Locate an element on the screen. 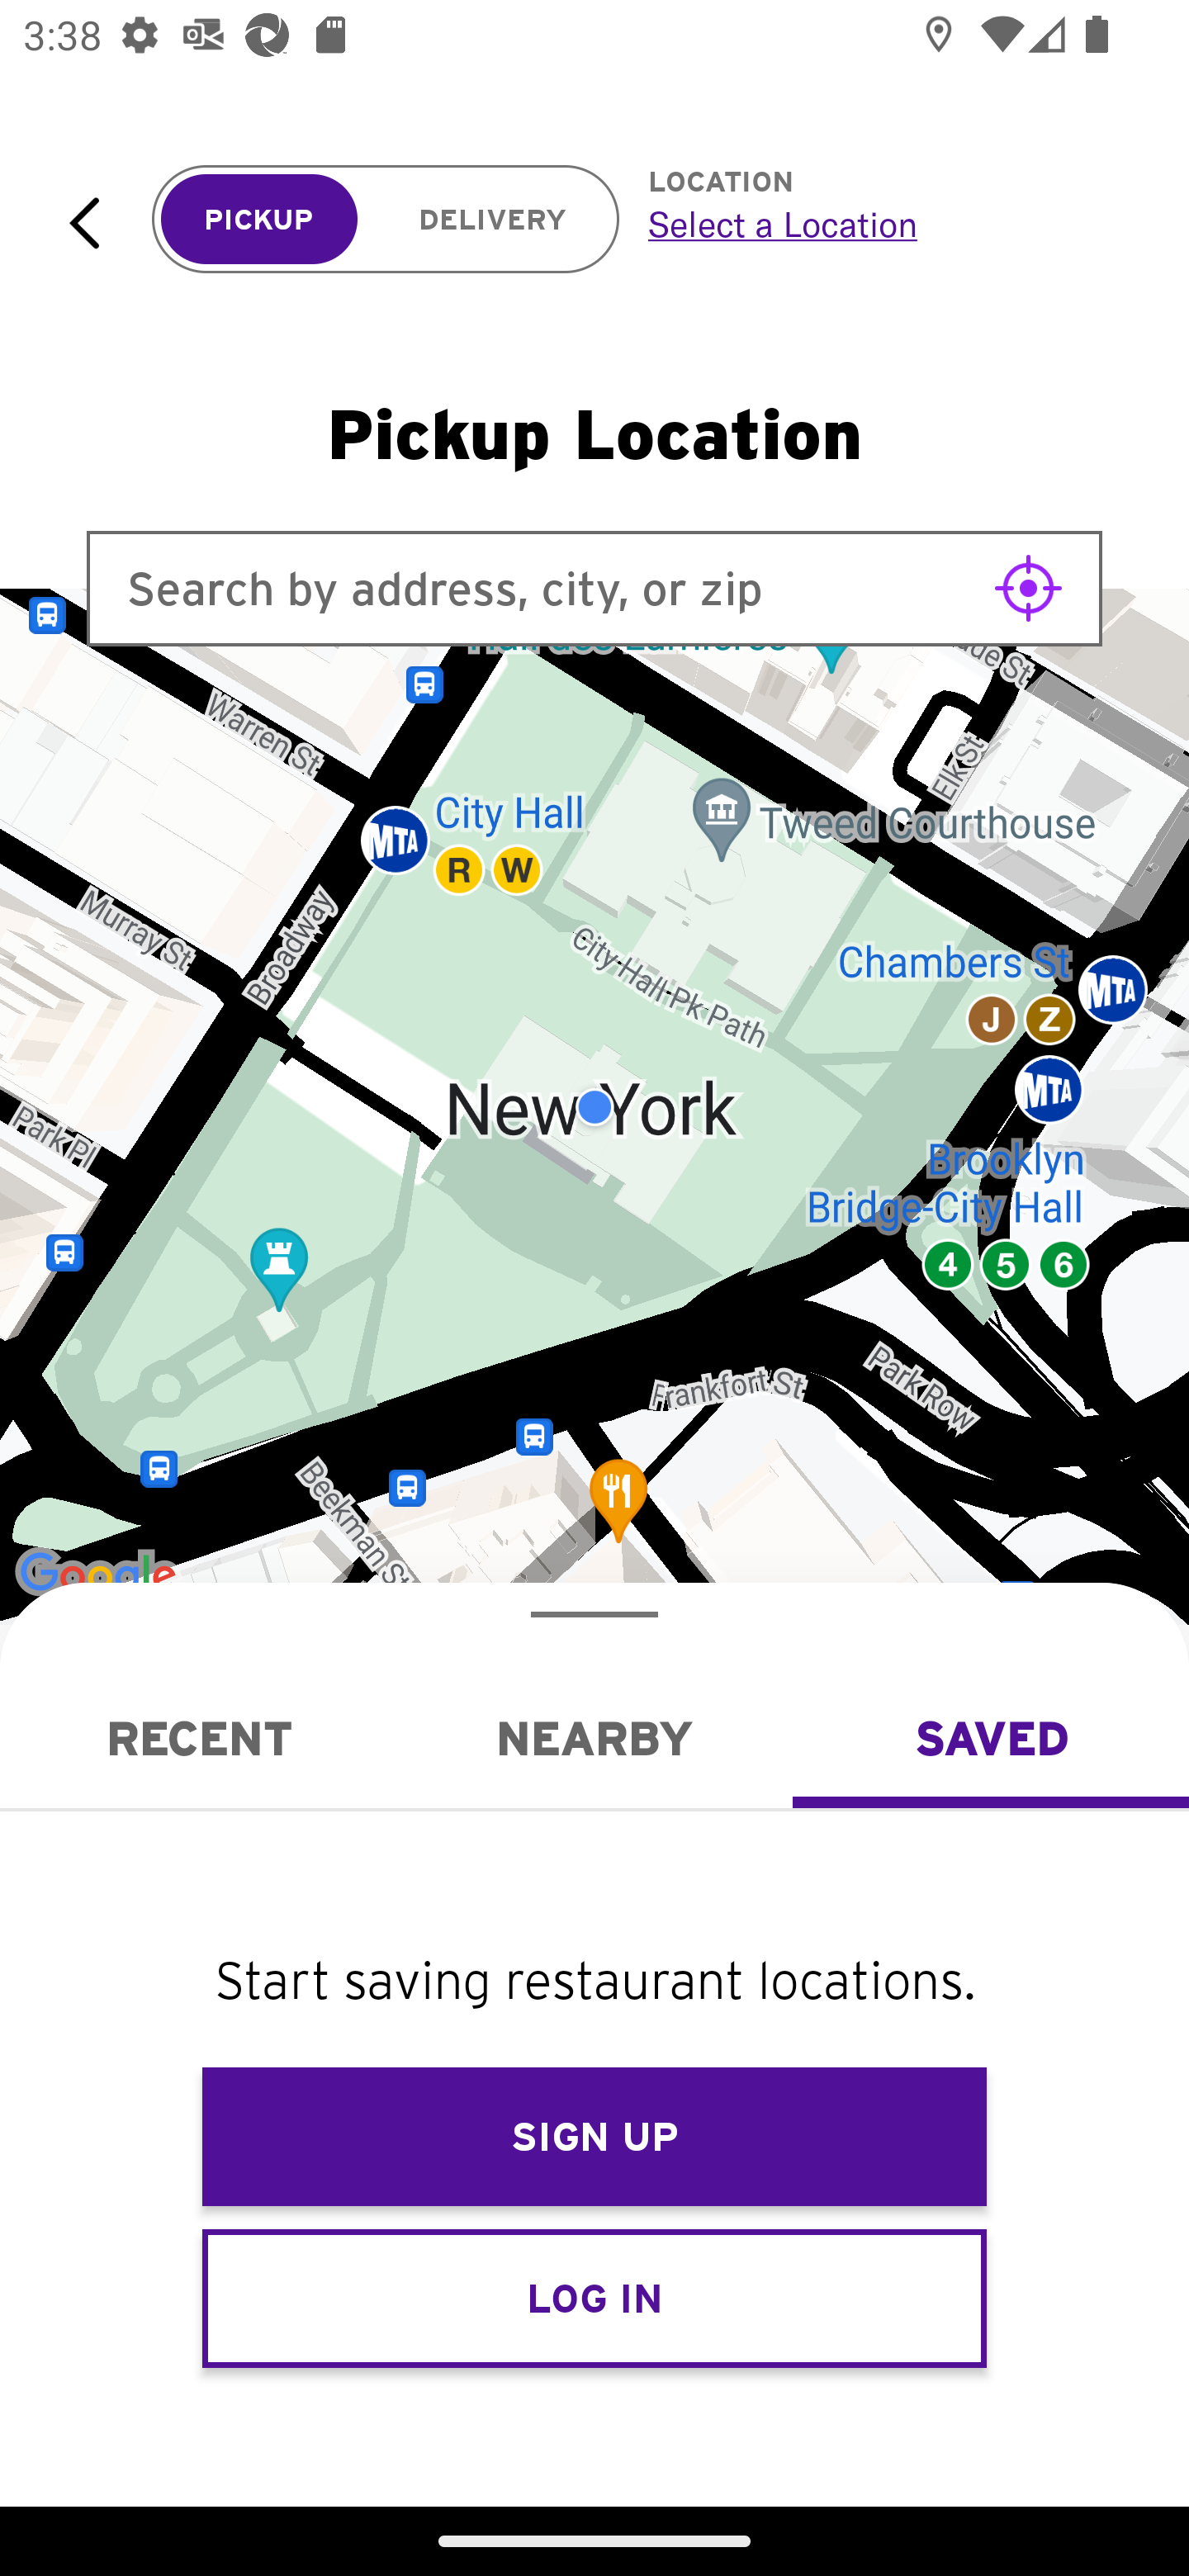 The image size is (1189, 2576). SIGN UP is located at coordinates (594, 2137).